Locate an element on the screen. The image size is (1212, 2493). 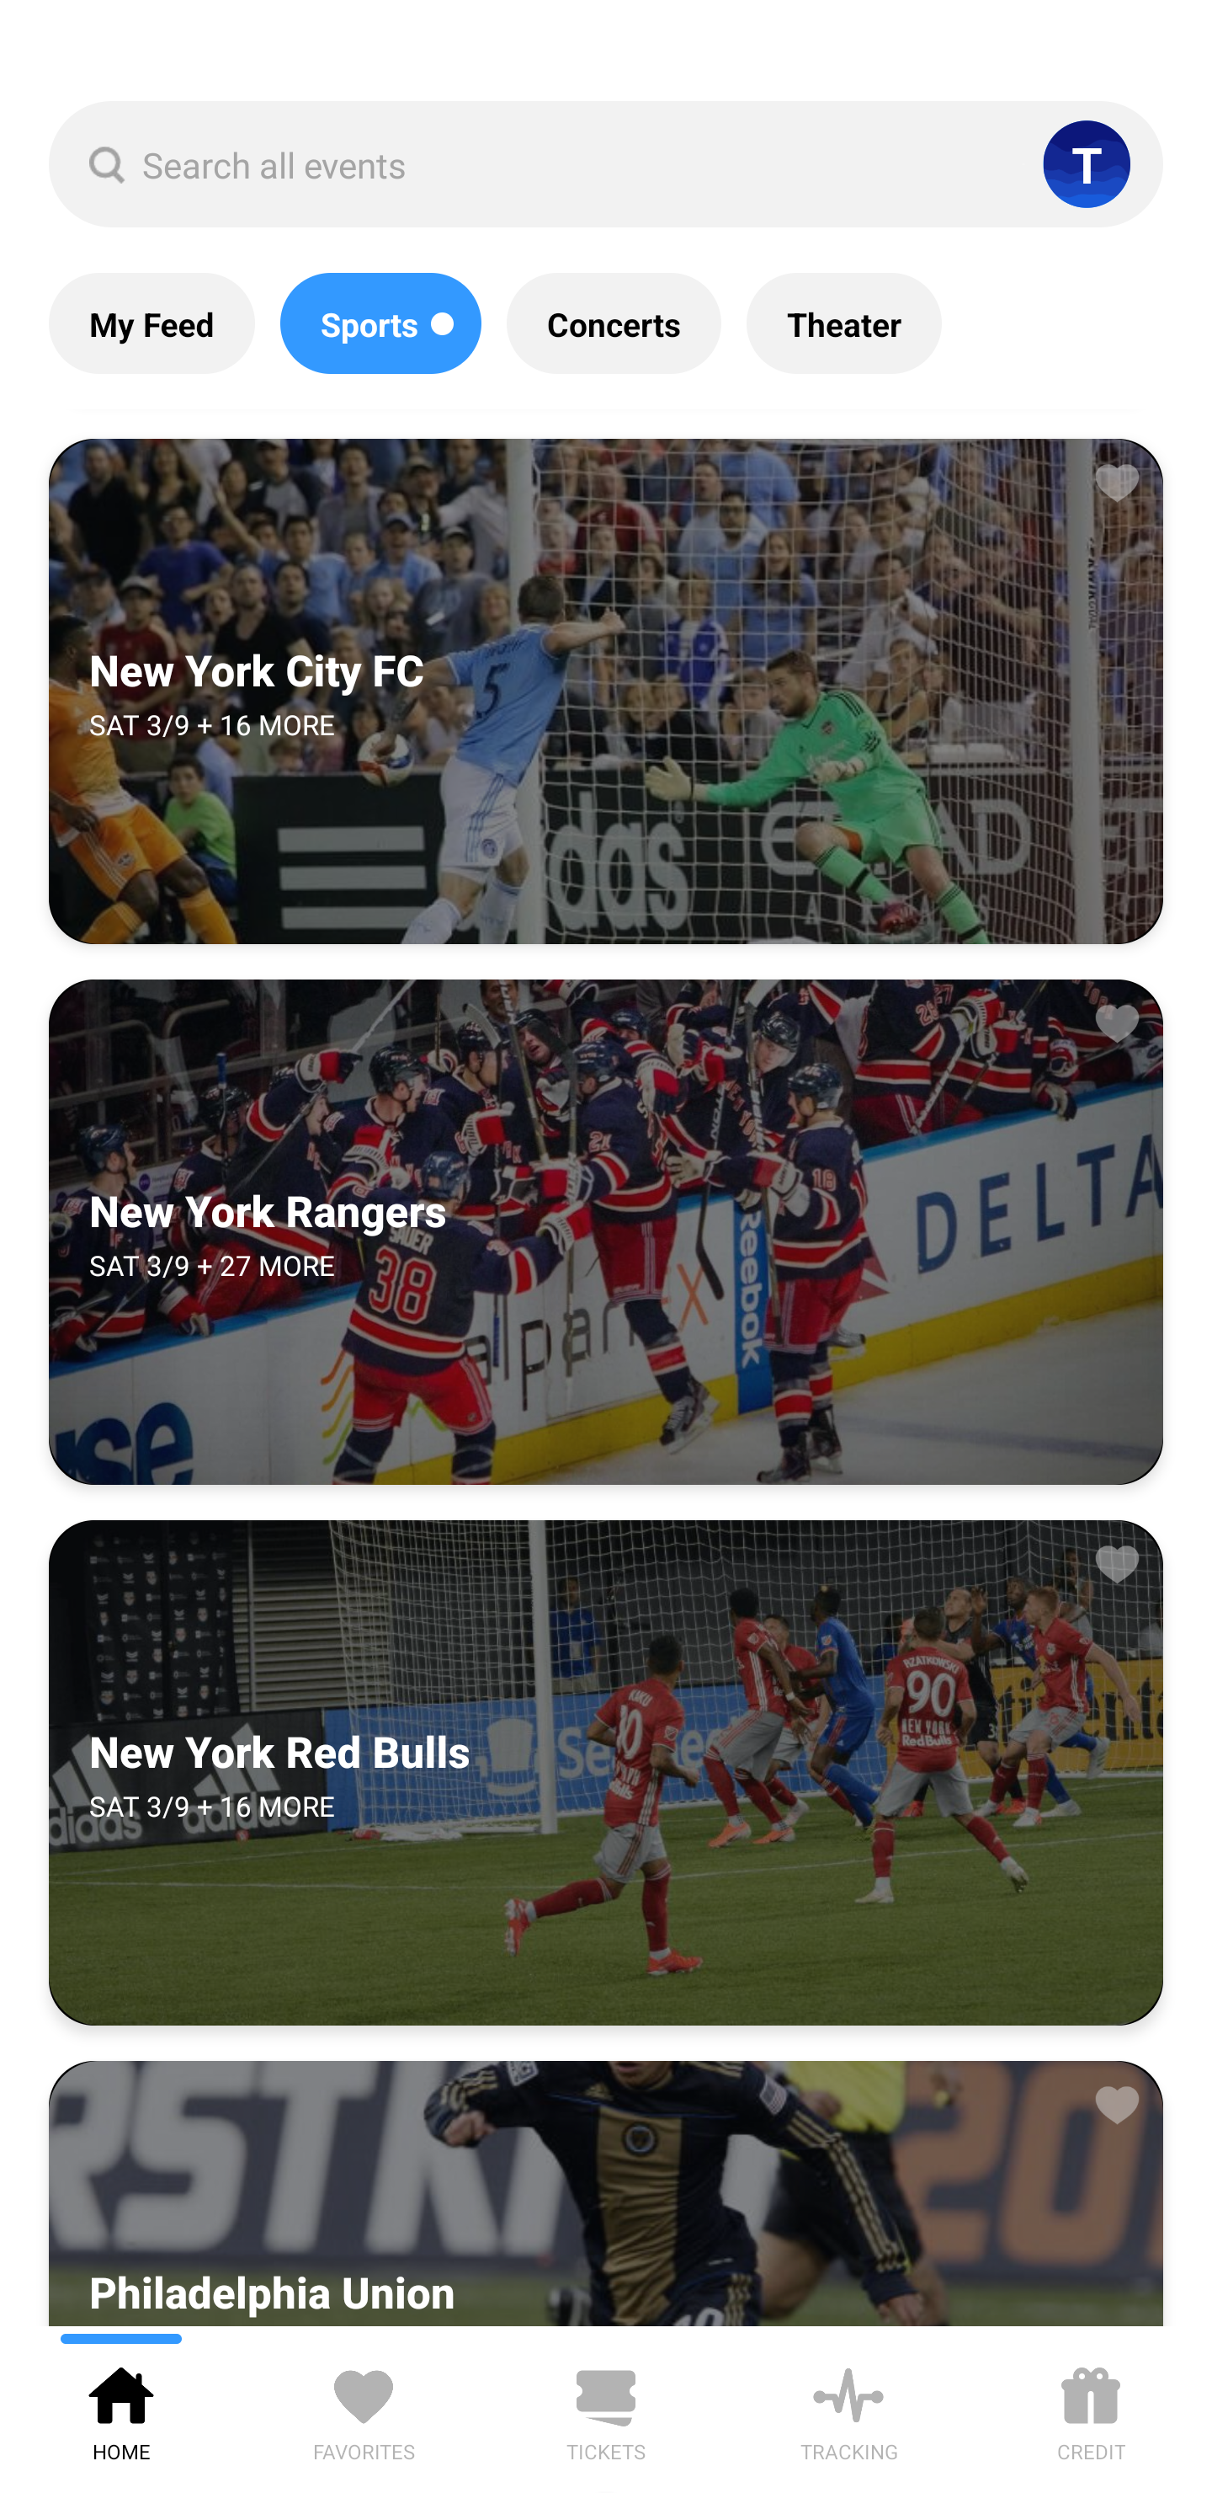
Theater is located at coordinates (843, 323).